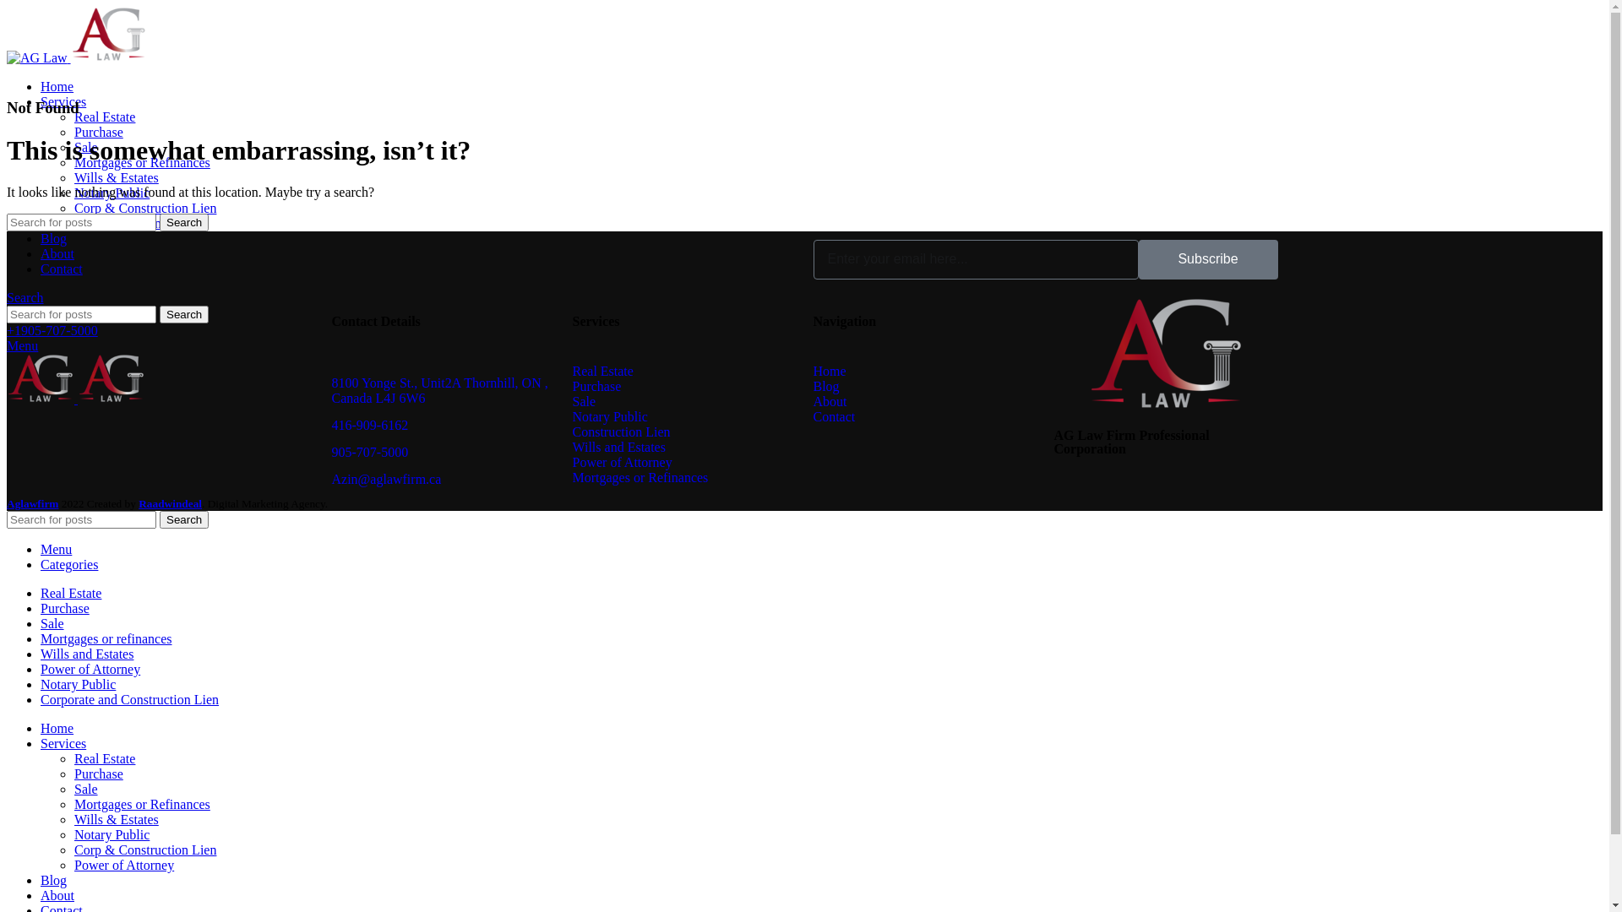 The width and height of the screenshot is (1622, 912). Describe the element at coordinates (112, 193) in the screenshot. I see `Notary Public` at that location.